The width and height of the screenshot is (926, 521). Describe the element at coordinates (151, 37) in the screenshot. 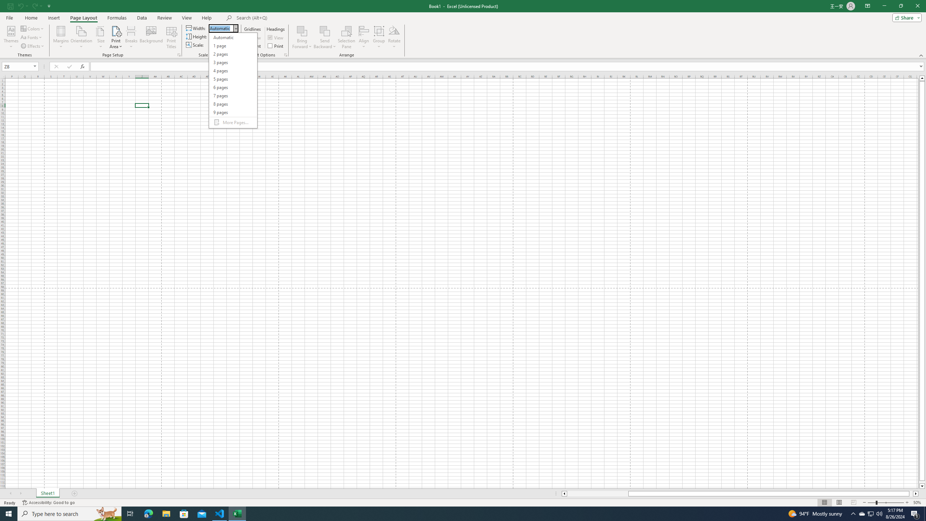

I see `Background...` at that location.